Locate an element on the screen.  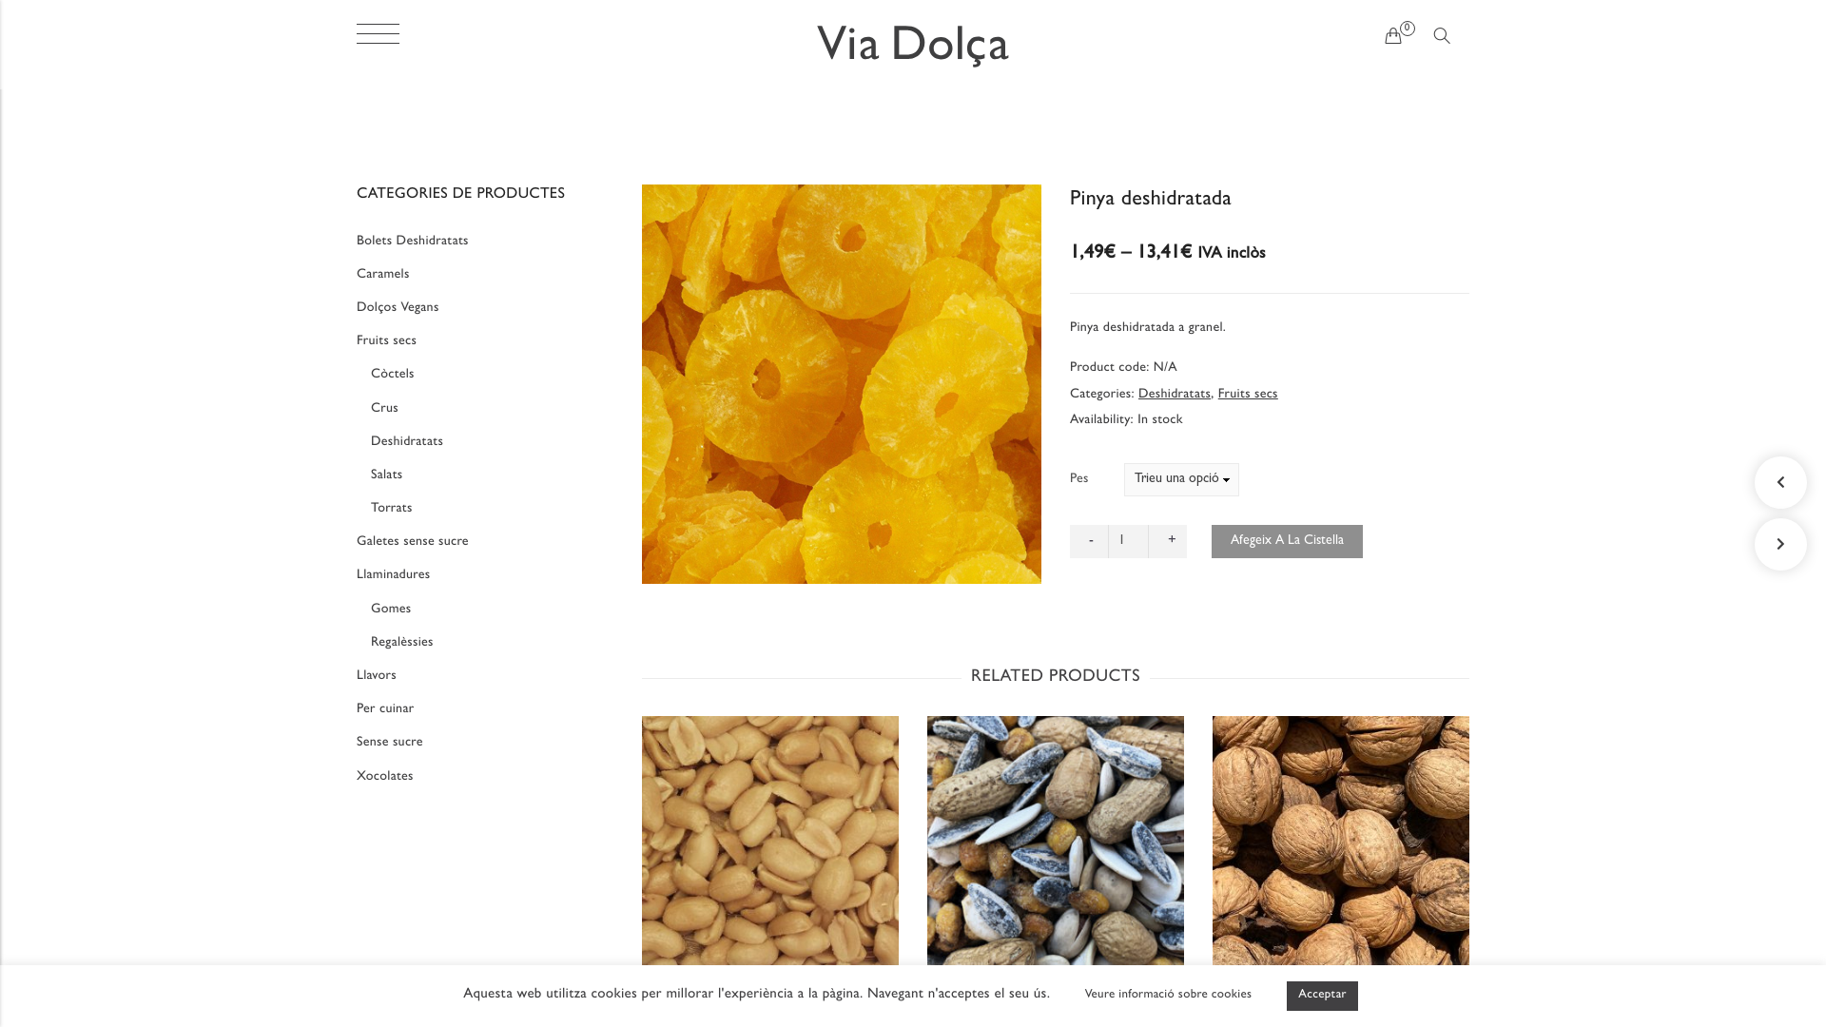
Deshidratats is located at coordinates (1175, 396).